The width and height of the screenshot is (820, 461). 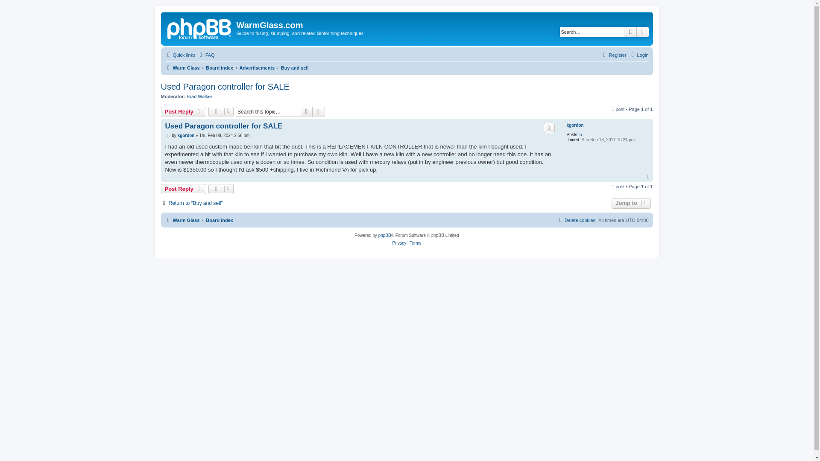 I want to click on Topic tools, so click(x=221, y=112).